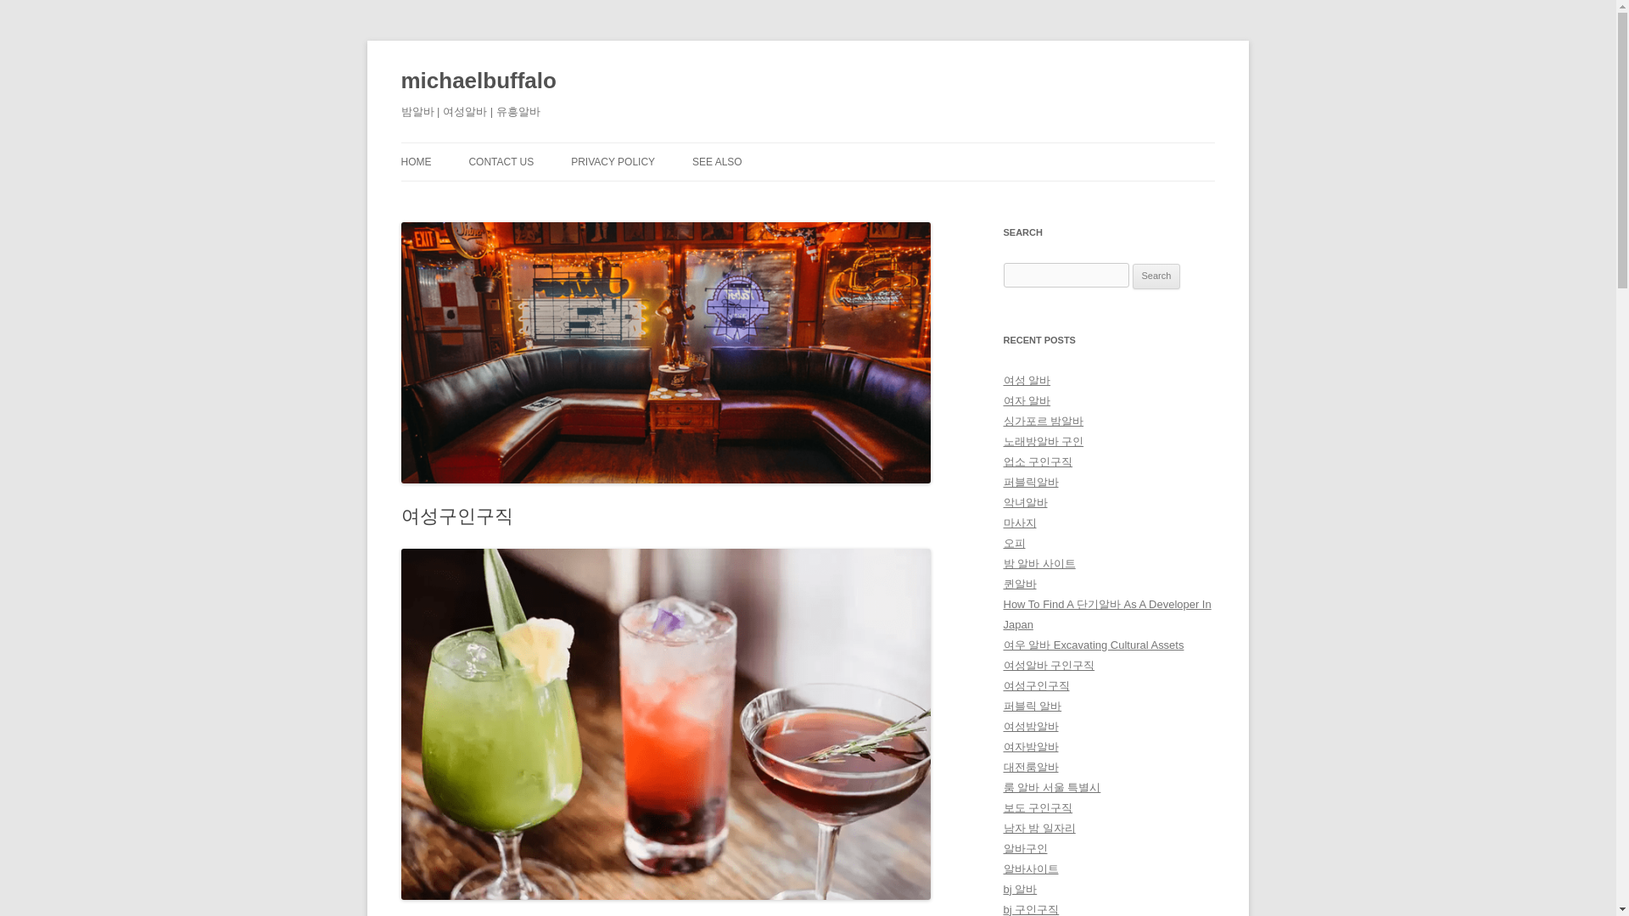 The width and height of the screenshot is (1629, 916). Describe the element at coordinates (478, 81) in the screenshot. I see `michaelbuffalo` at that location.